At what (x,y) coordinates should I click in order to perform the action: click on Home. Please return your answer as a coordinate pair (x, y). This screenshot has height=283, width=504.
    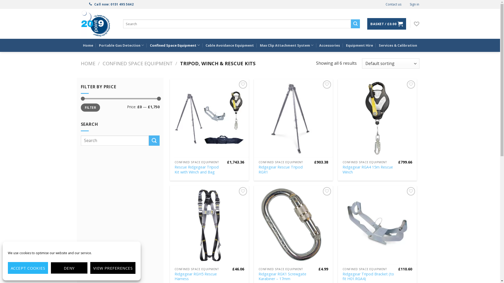
    Looking at the image, I should click on (88, 45).